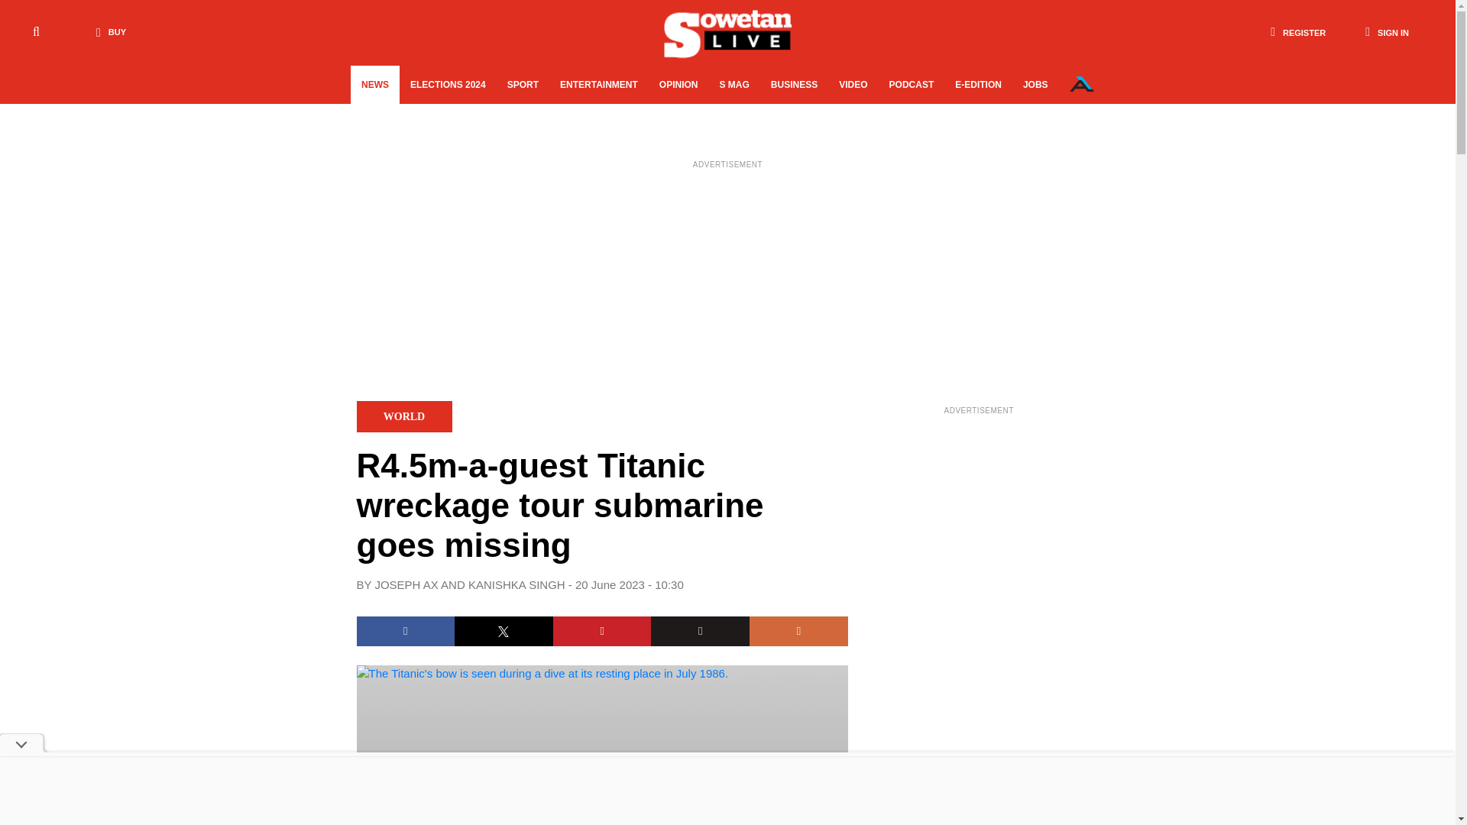 The height and width of the screenshot is (825, 1467). I want to click on BUSINESS, so click(794, 85).